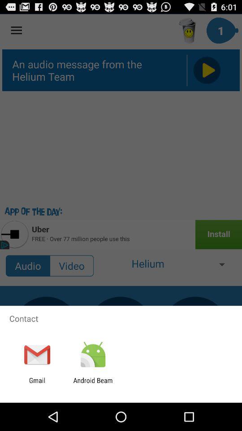 The image size is (242, 431). Describe the element at coordinates (37, 384) in the screenshot. I see `open the gmail item` at that location.